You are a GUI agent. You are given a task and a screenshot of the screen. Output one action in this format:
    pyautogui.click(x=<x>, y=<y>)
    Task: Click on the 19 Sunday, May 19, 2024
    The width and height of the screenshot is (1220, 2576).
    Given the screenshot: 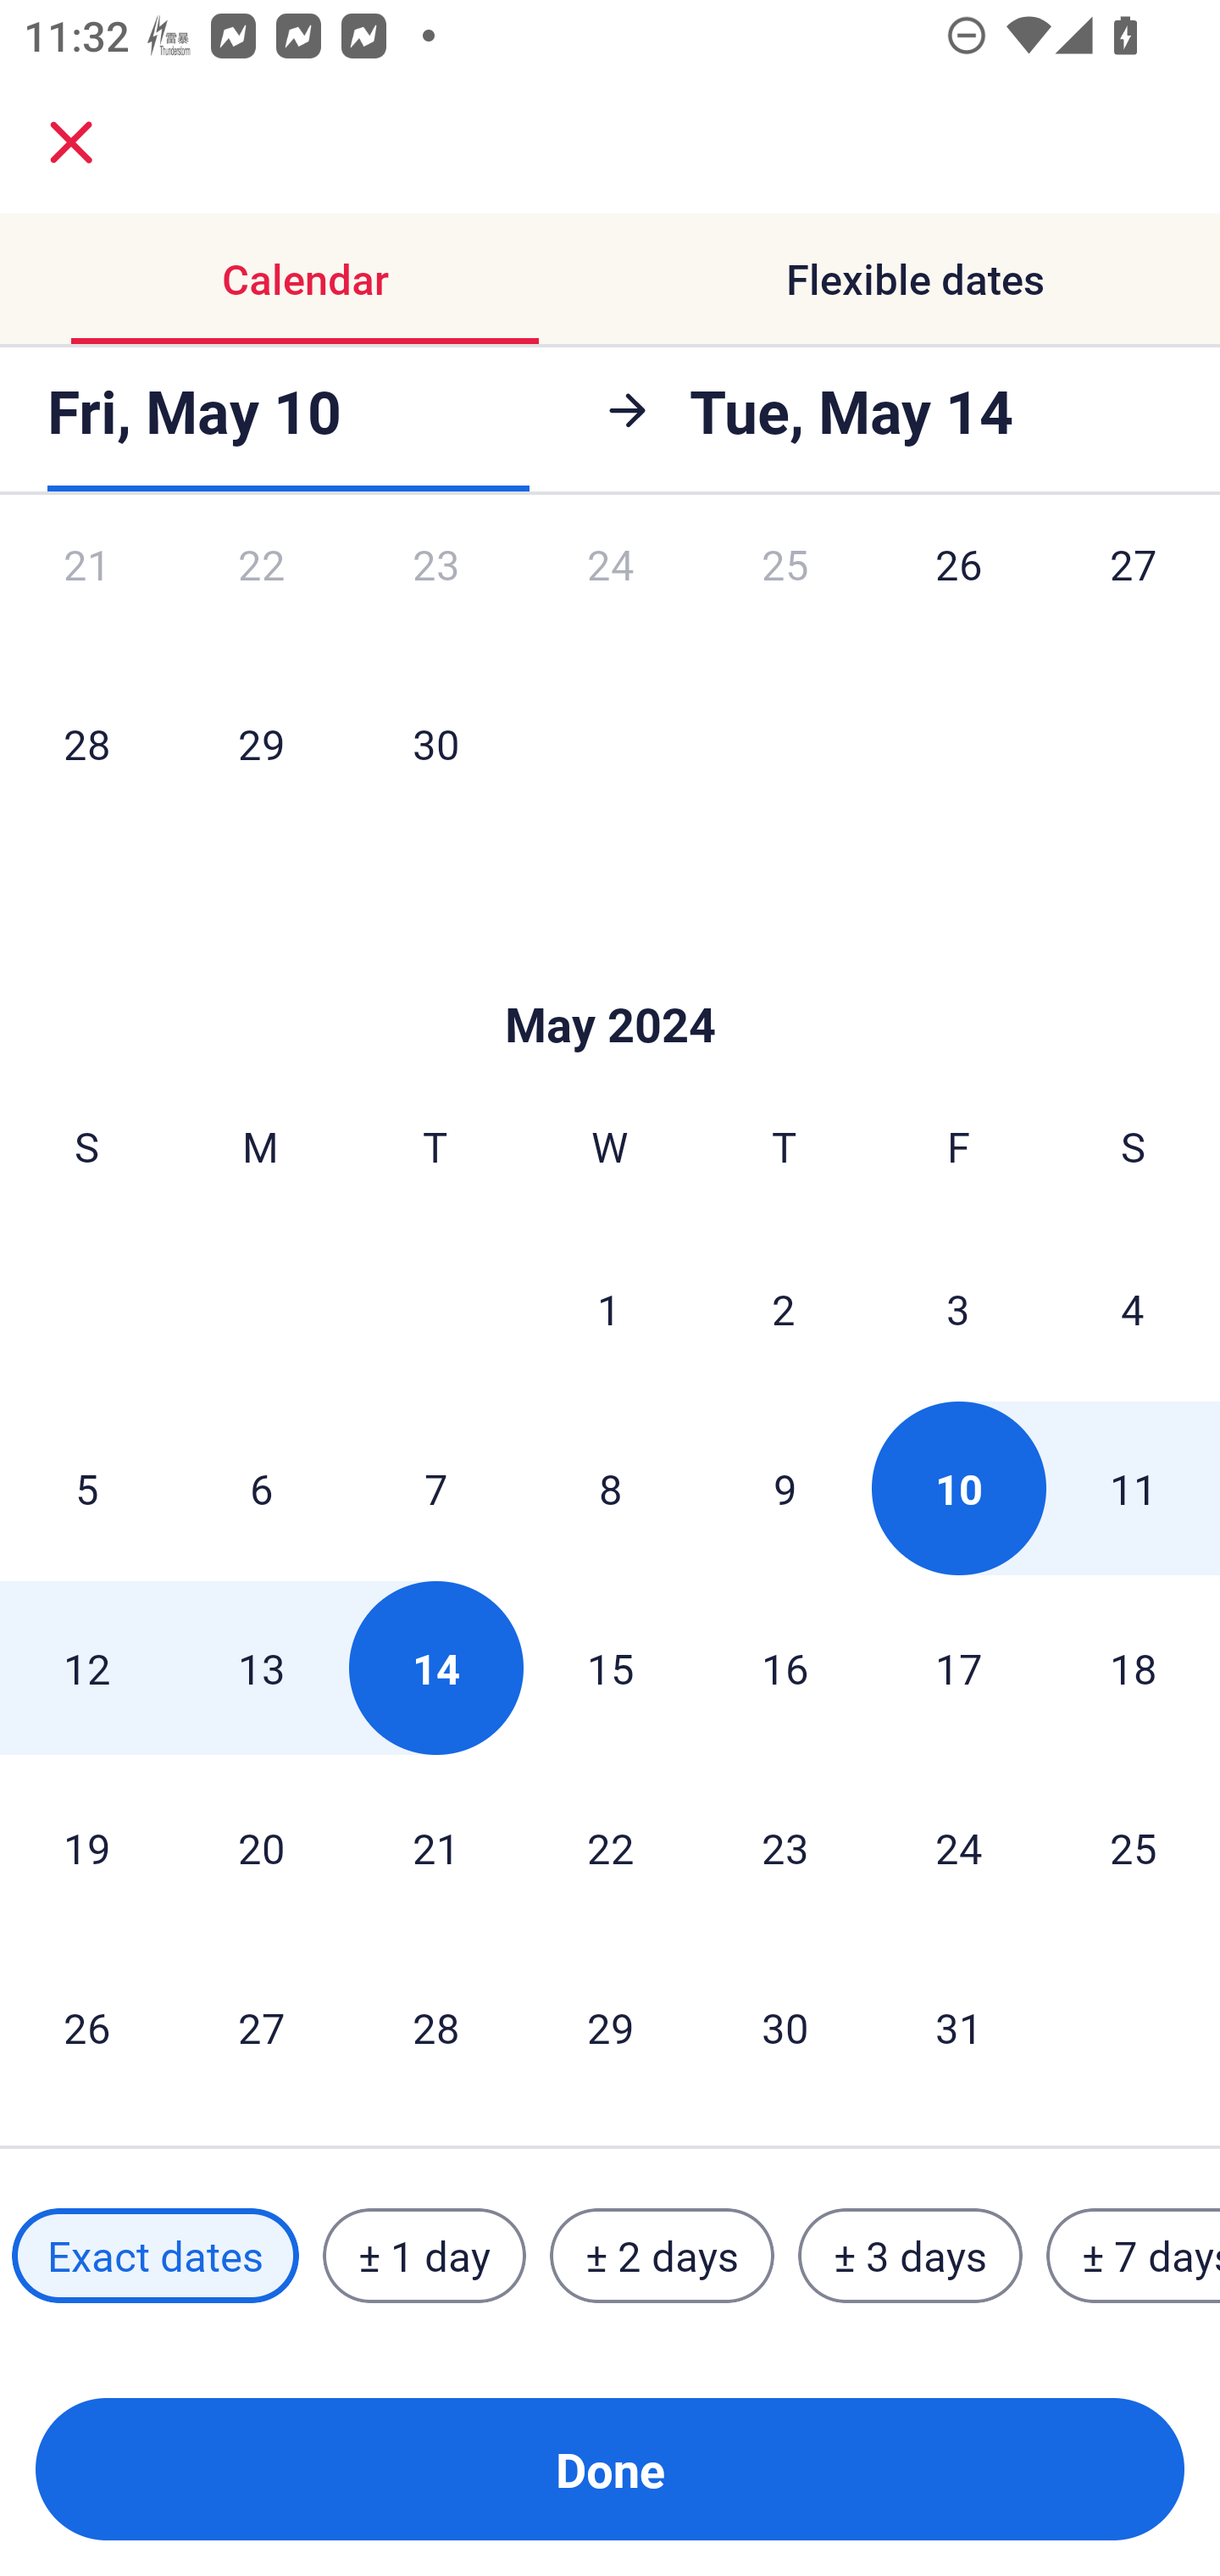 What is the action you would take?
    pyautogui.click(x=86, y=1848)
    